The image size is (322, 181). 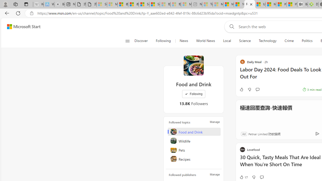 What do you see at coordinates (127, 41) in the screenshot?
I see `Open navigation menu` at bounding box center [127, 41].